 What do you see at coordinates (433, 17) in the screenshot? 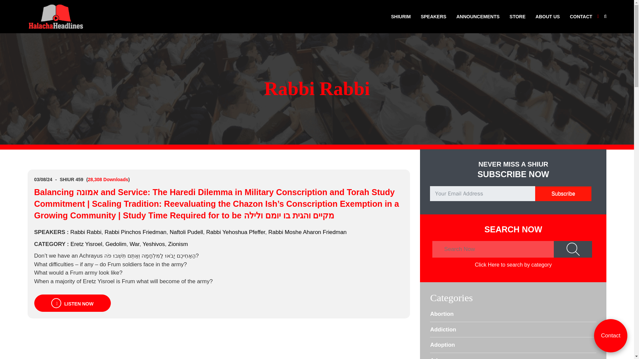
I see `SPEAKERS` at bounding box center [433, 17].